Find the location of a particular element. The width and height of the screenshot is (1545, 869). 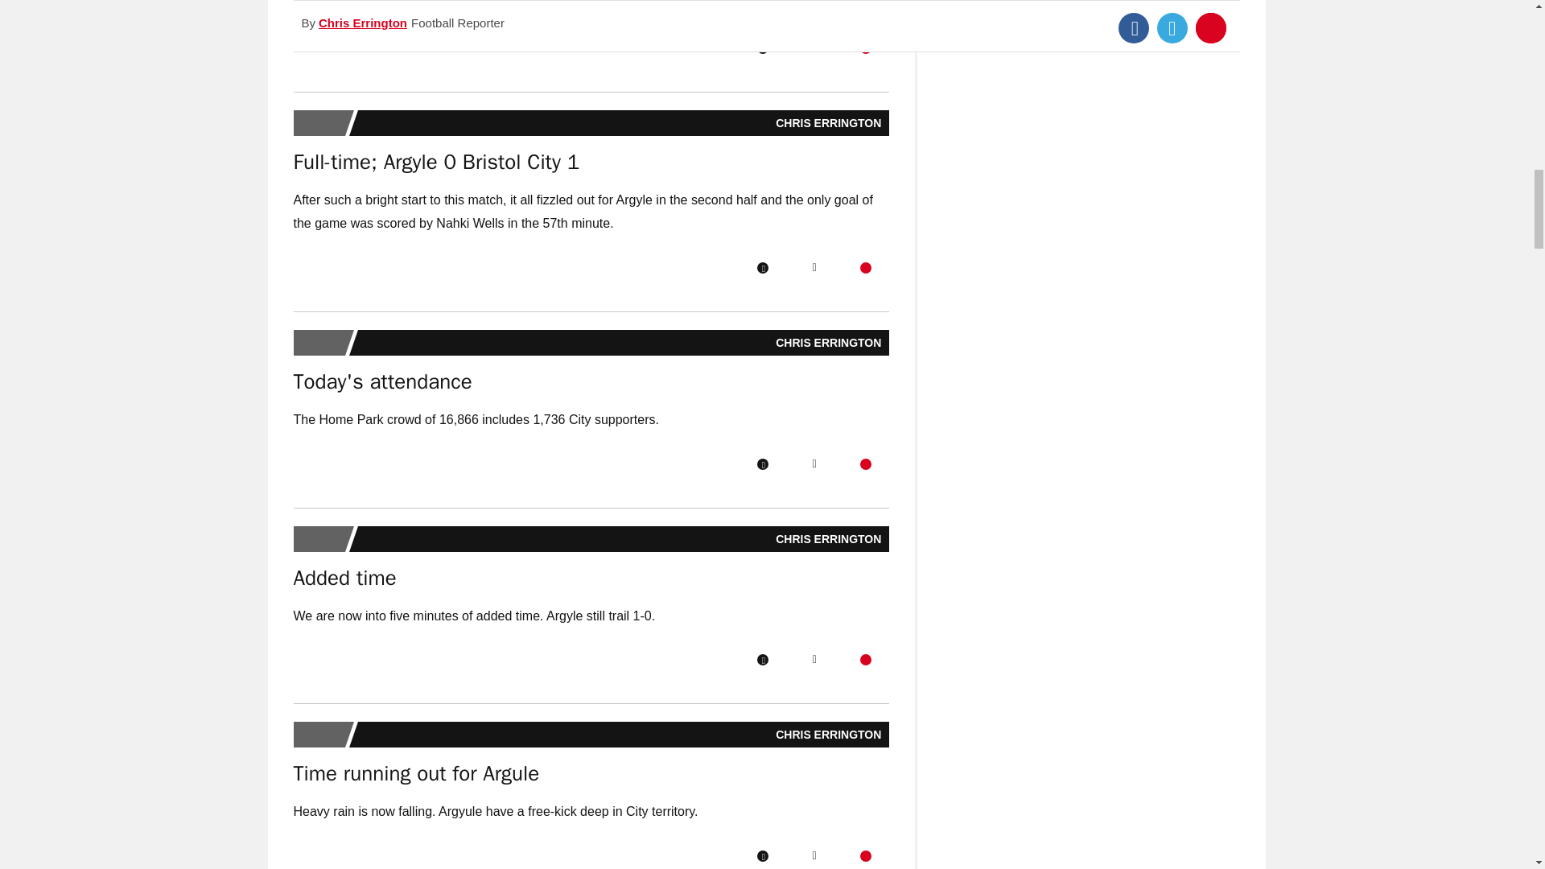

Twitter is located at coordinates (814, 464).